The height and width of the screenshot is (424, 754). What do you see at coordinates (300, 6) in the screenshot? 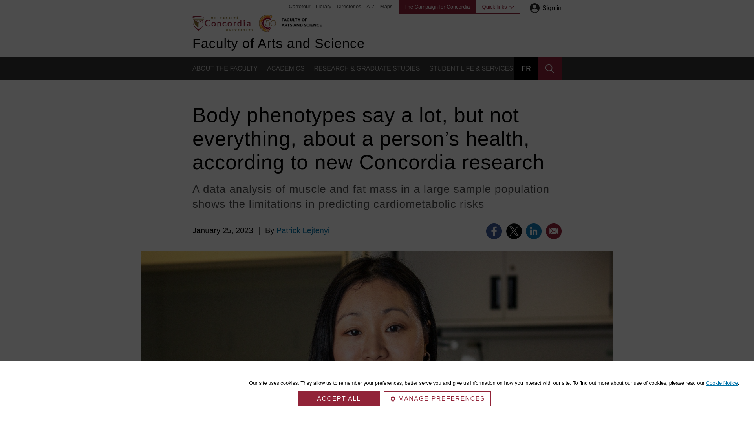
I see `Carrefour` at bounding box center [300, 6].